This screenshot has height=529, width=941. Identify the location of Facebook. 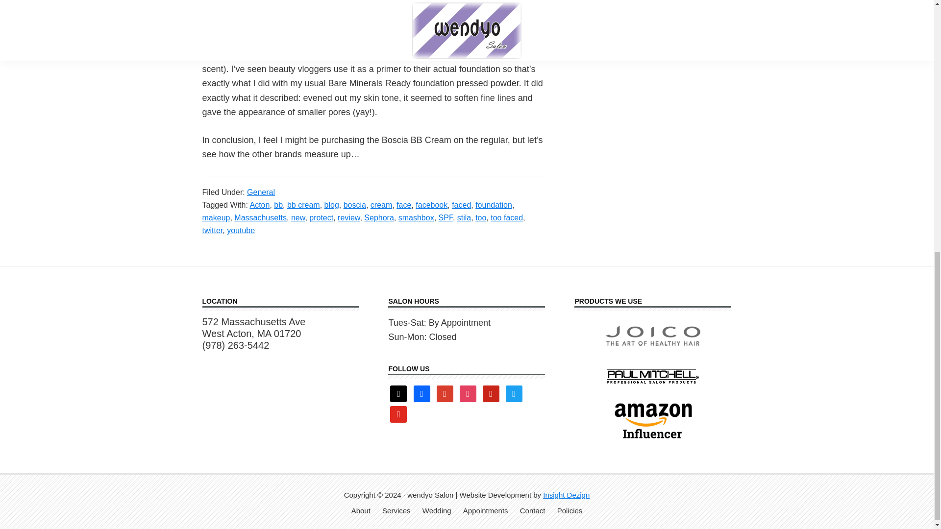
(421, 393).